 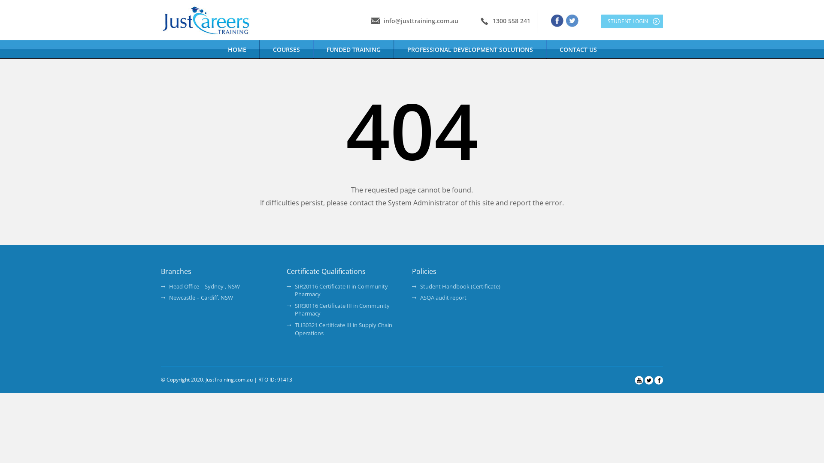 What do you see at coordinates (342, 310) in the screenshot?
I see `SIR30116 Certificate III in Community Pharmacy` at bounding box center [342, 310].